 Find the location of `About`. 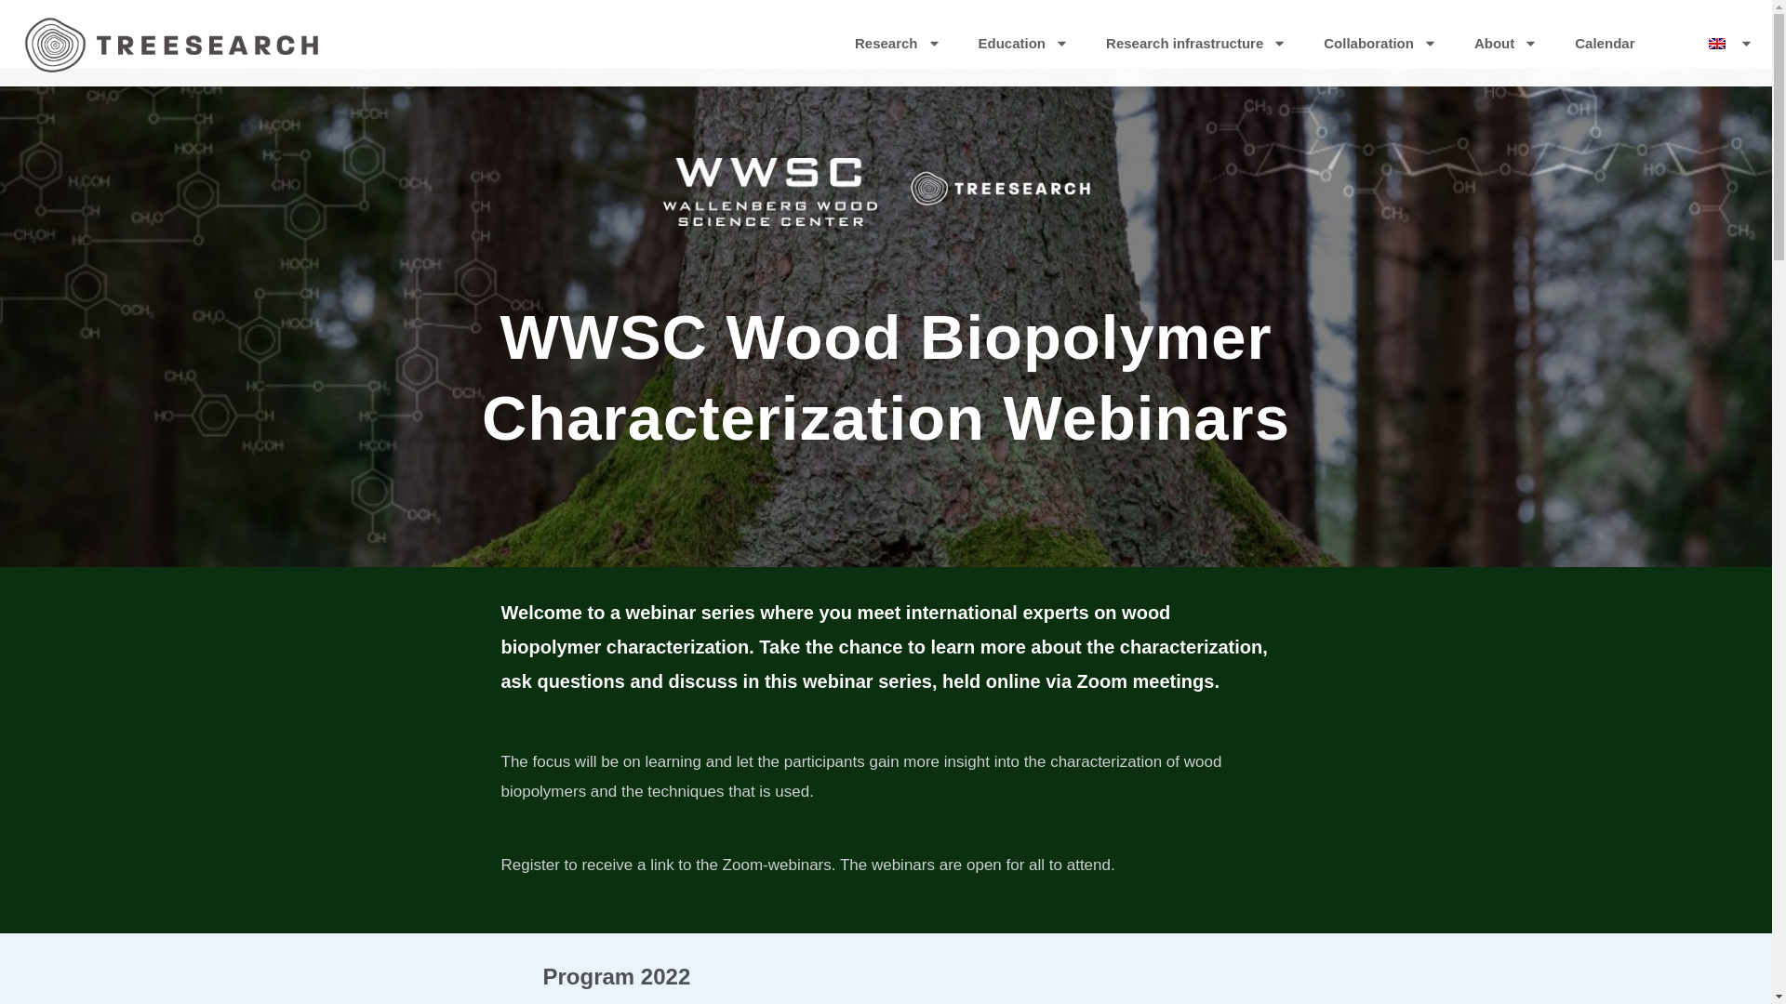

About is located at coordinates (1505, 43).